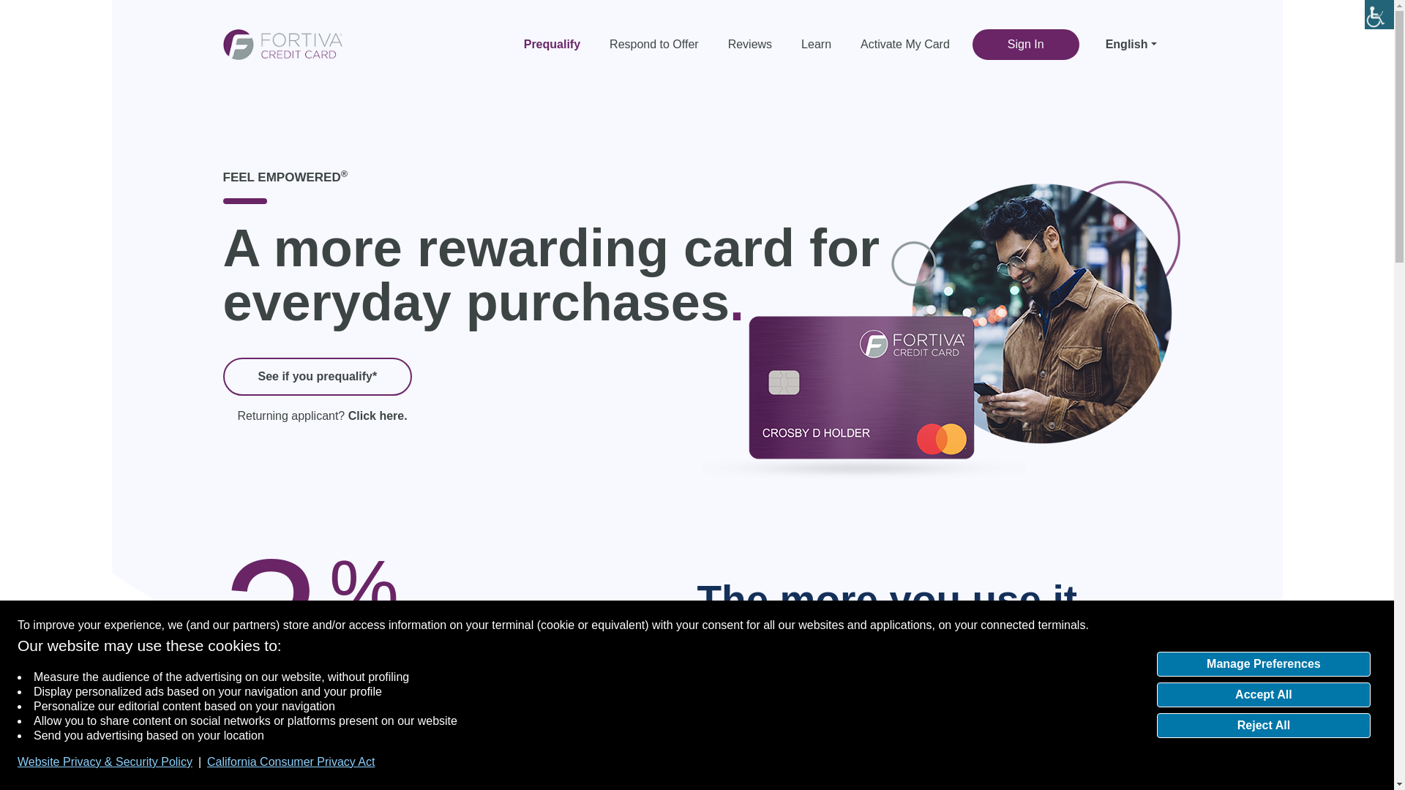 This screenshot has height=790, width=1405. Describe the element at coordinates (1263, 664) in the screenshot. I see `Manage Preferences` at that location.